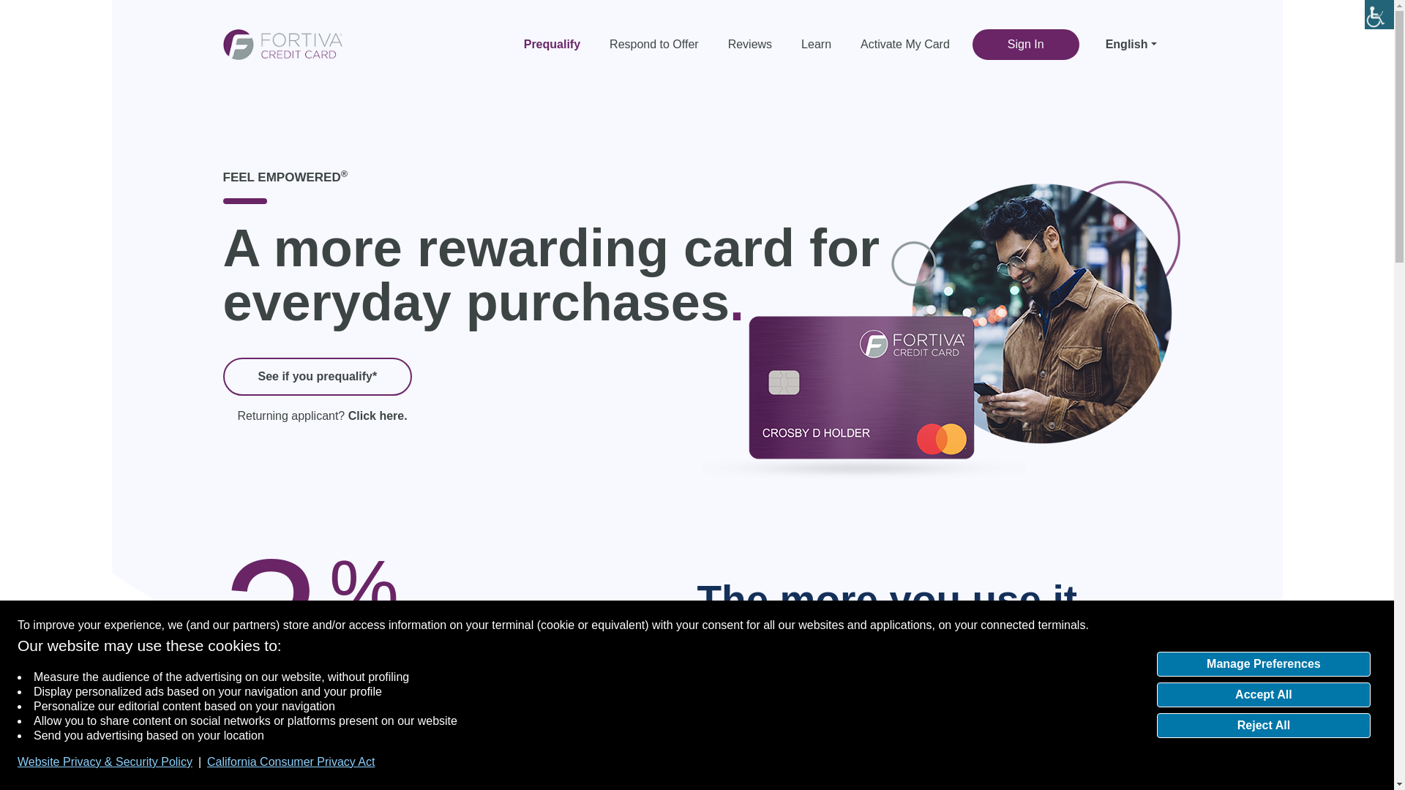 This screenshot has height=790, width=1405. Describe the element at coordinates (1263, 664) in the screenshot. I see `Manage Preferences` at that location.